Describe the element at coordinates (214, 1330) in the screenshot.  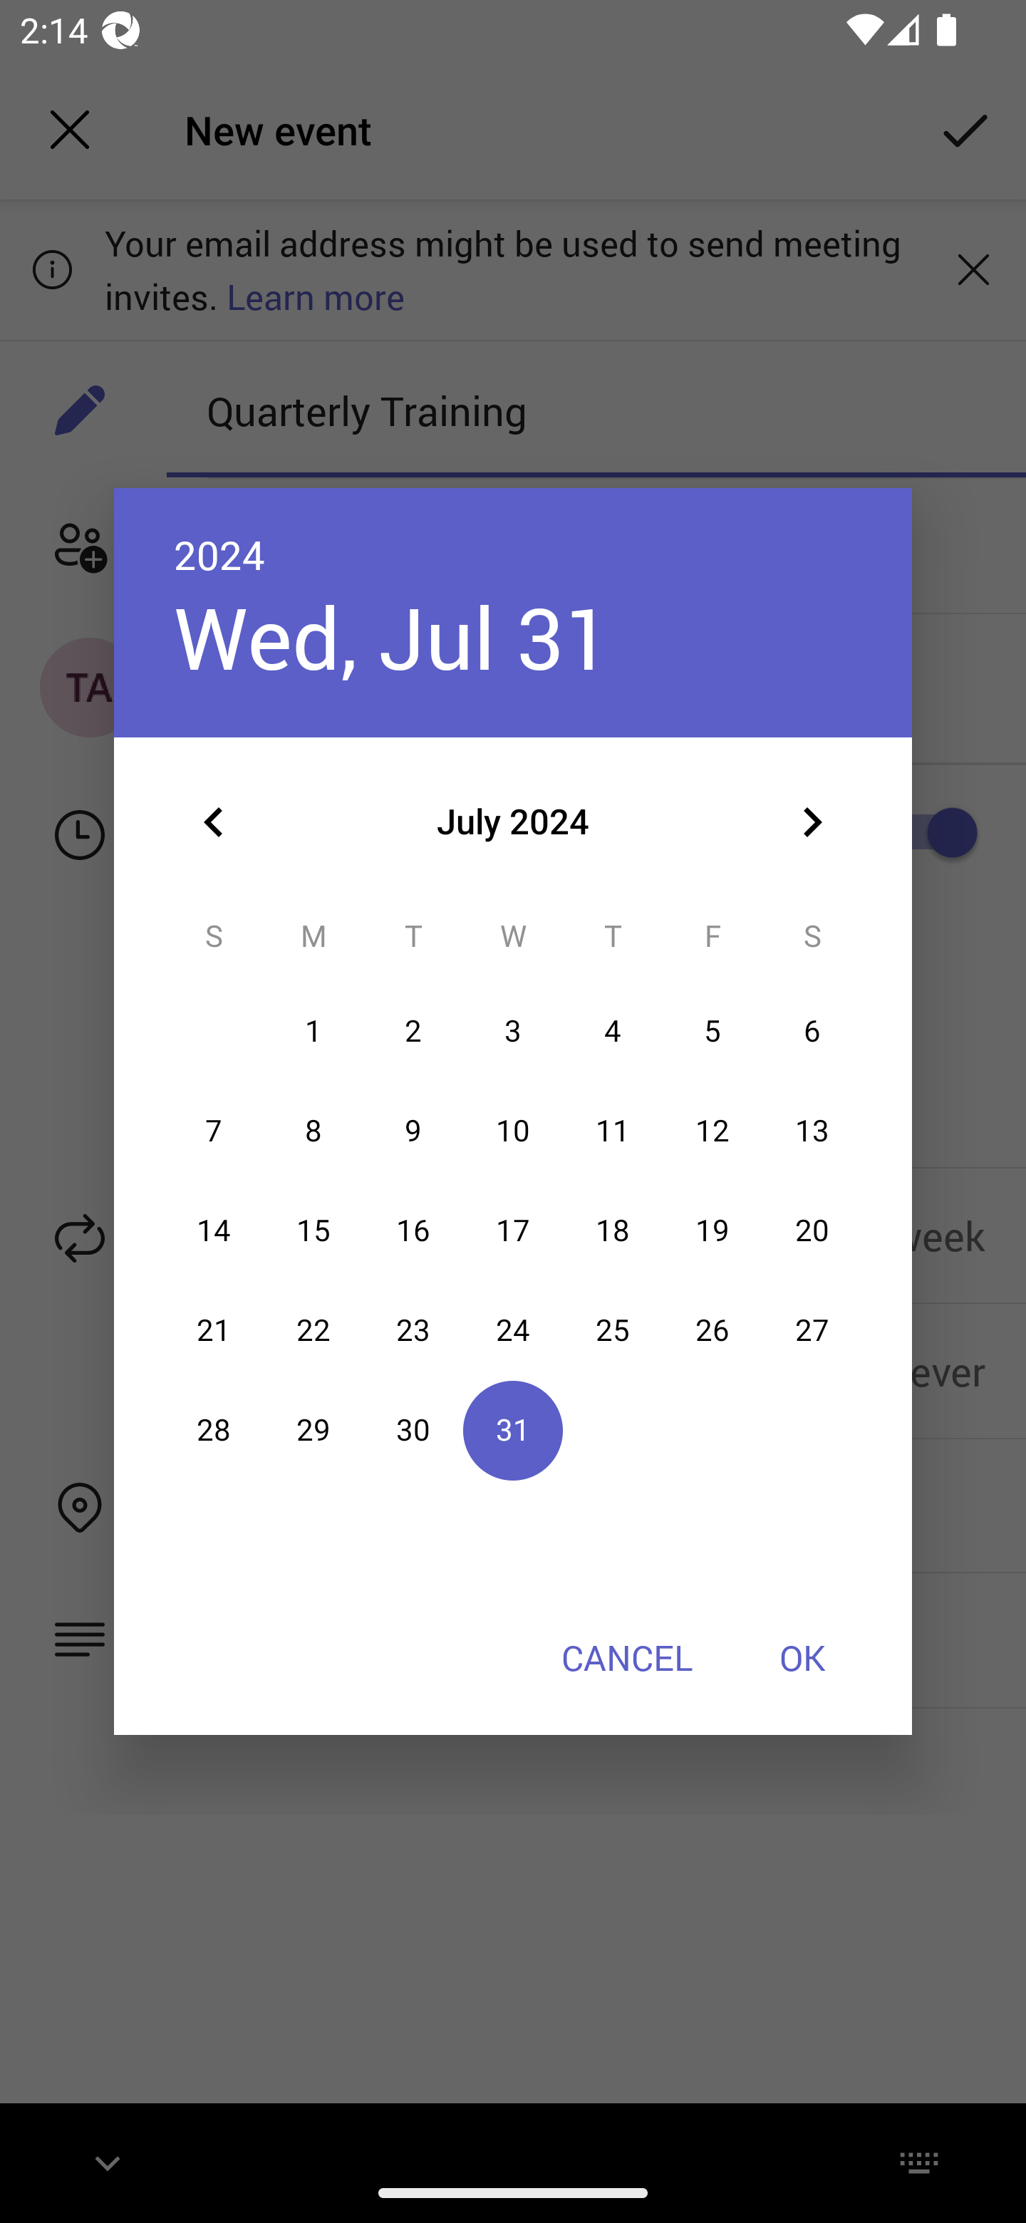
I see `21 21 July 2024` at that location.